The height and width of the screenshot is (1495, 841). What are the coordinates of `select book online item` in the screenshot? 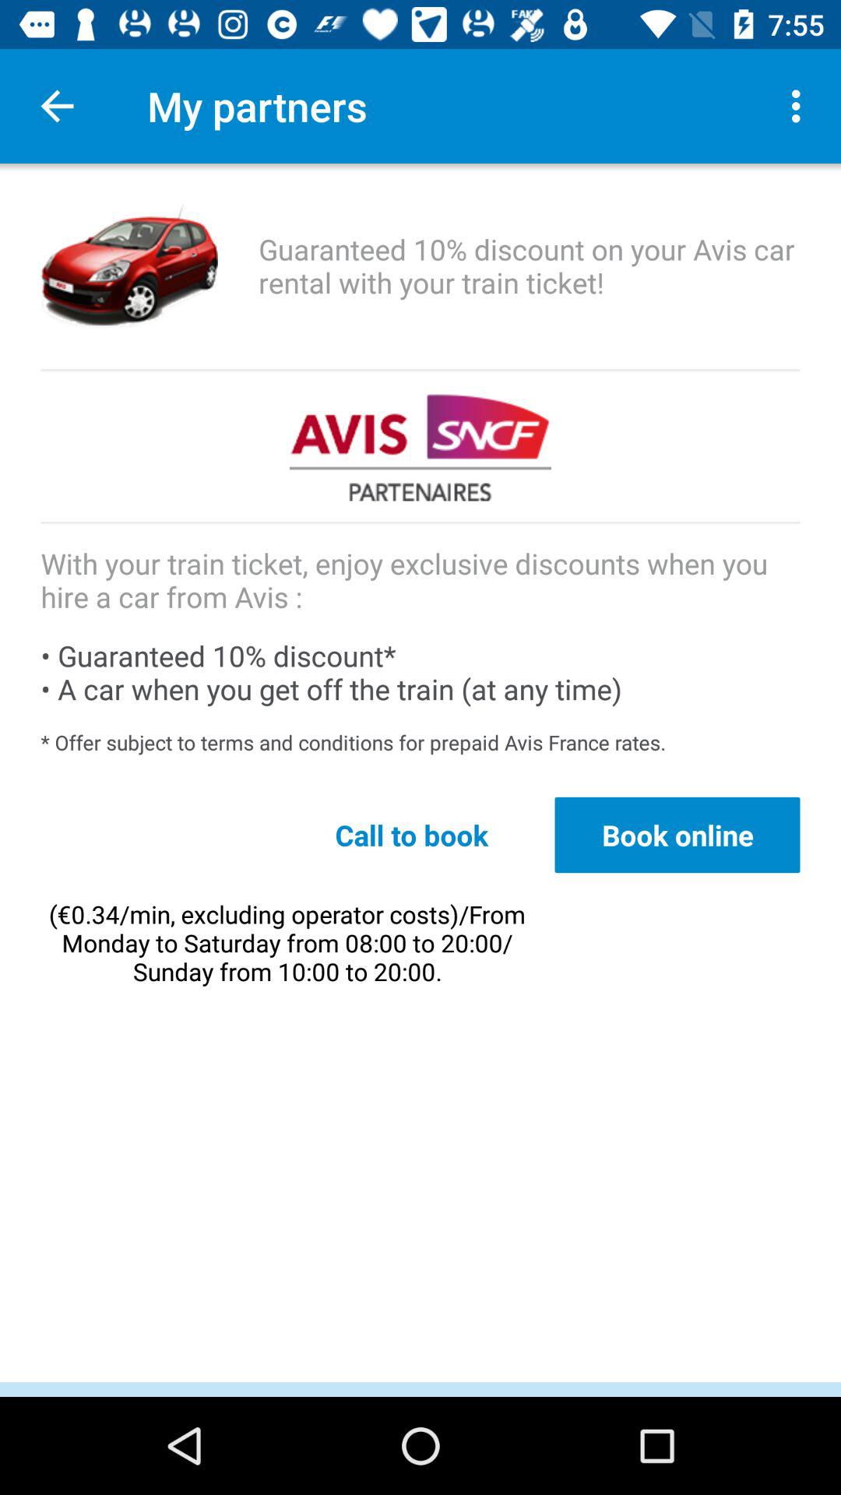 It's located at (677, 835).